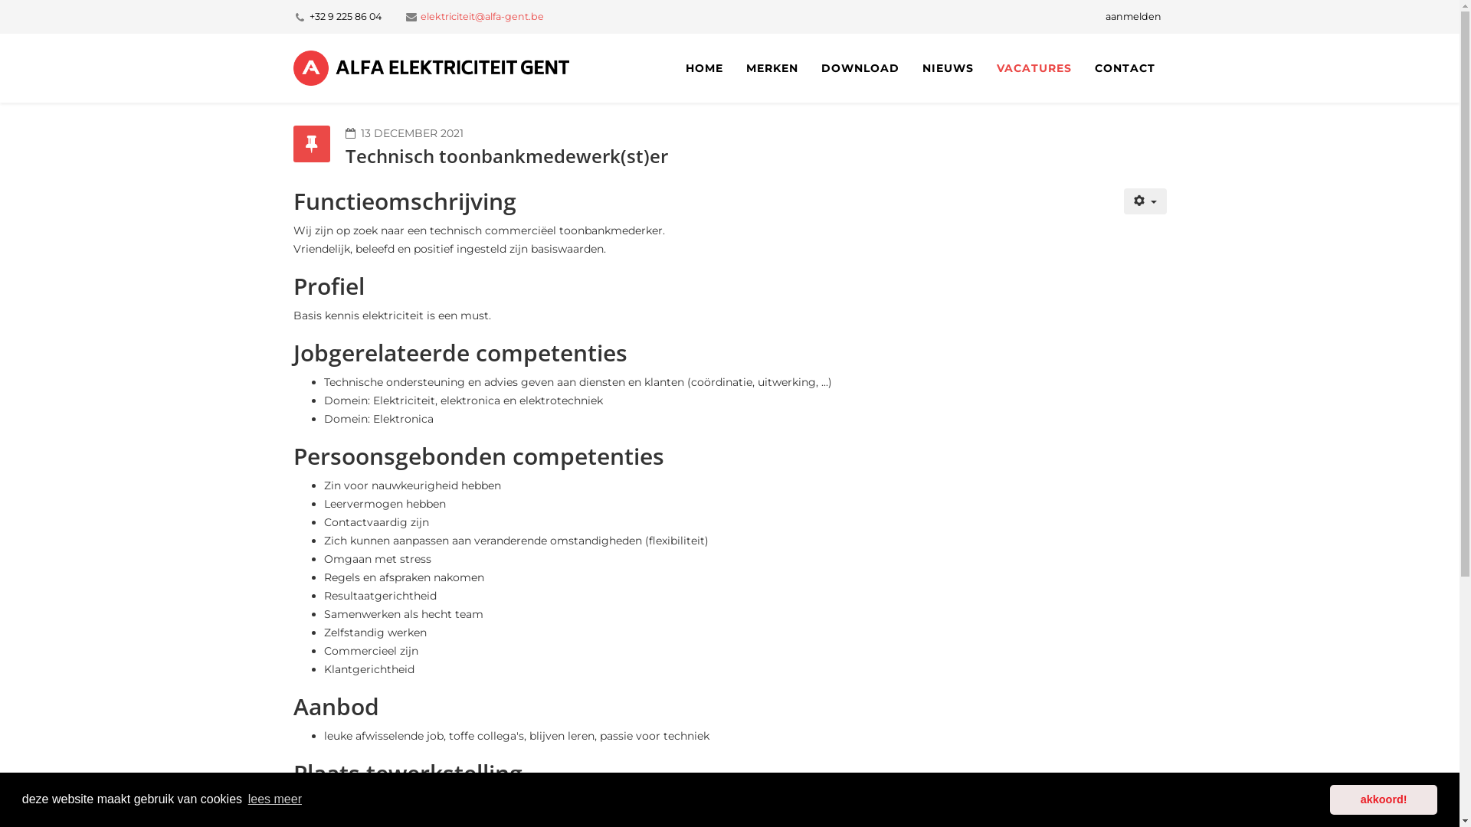  What do you see at coordinates (346, 17) in the screenshot?
I see `+32 9 225 86 04` at bounding box center [346, 17].